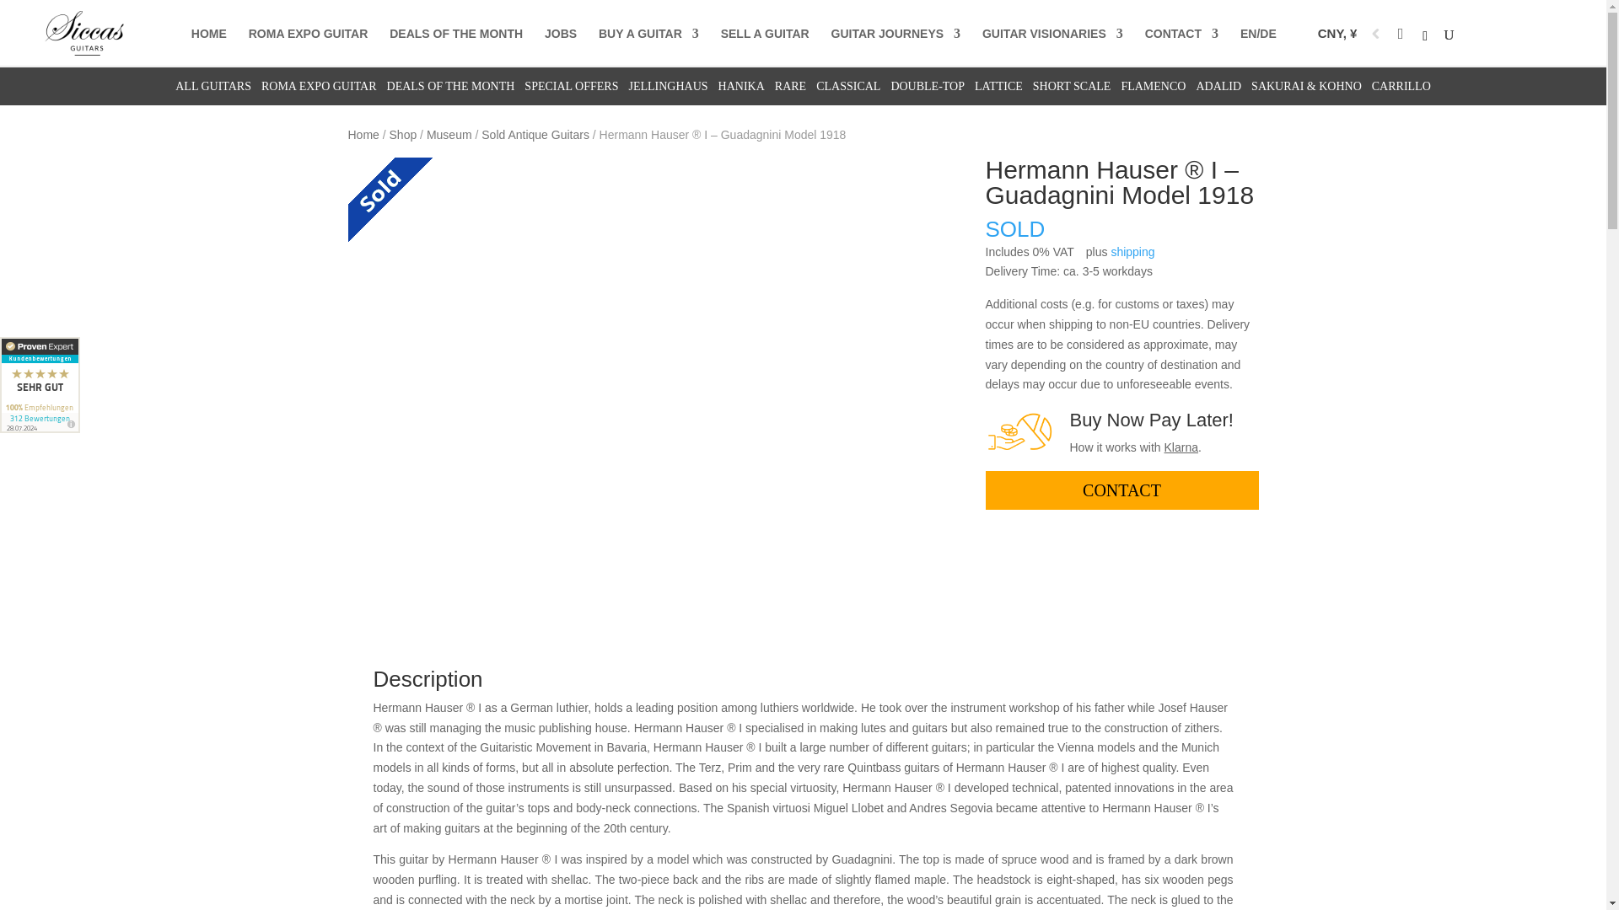  What do you see at coordinates (765, 42) in the screenshot?
I see `SELL A GUITAR` at bounding box center [765, 42].